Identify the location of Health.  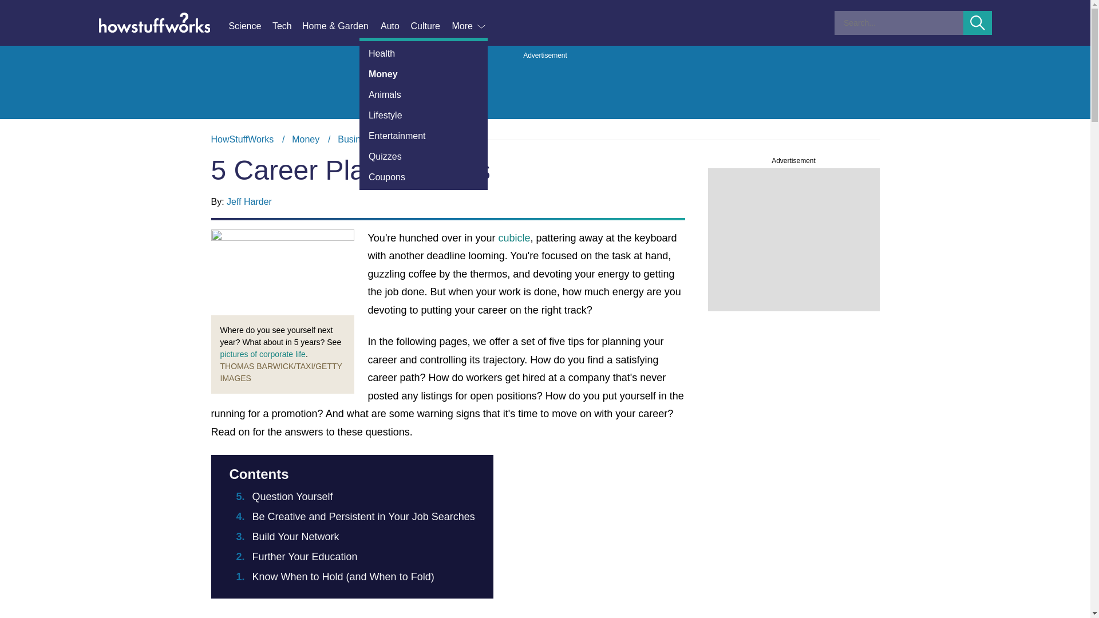
(424, 94).